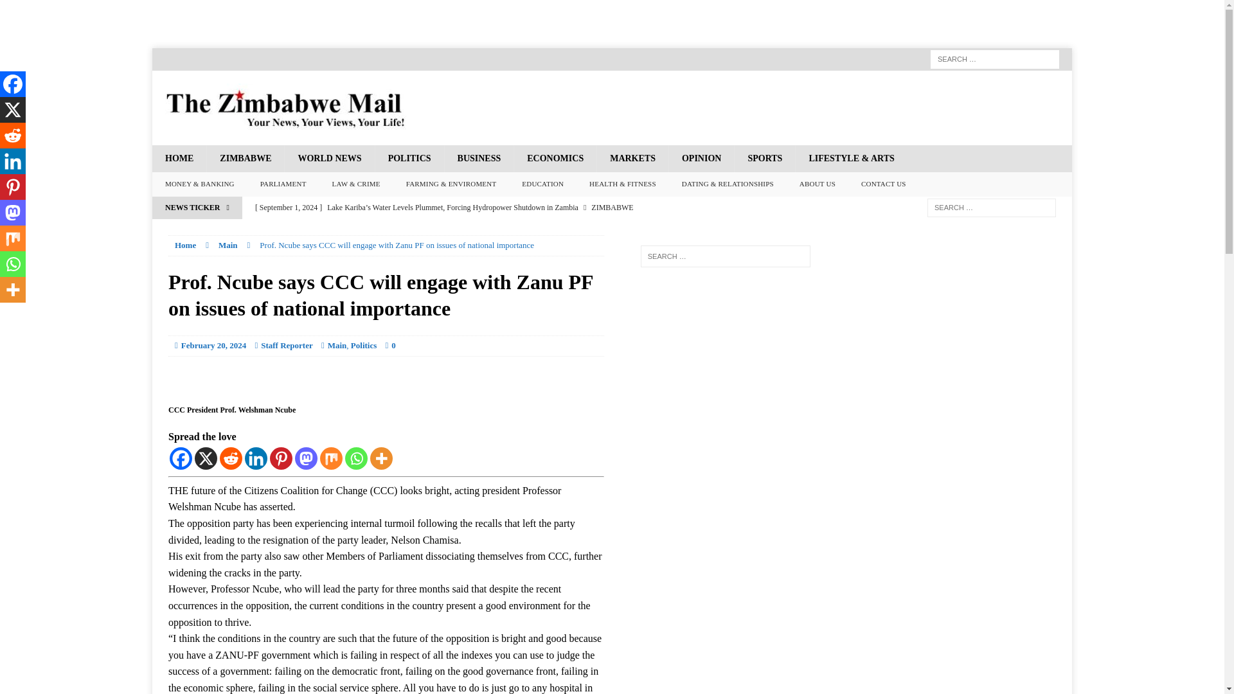 The image size is (1234, 694). What do you see at coordinates (283, 184) in the screenshot?
I see `PARLIAMENT` at bounding box center [283, 184].